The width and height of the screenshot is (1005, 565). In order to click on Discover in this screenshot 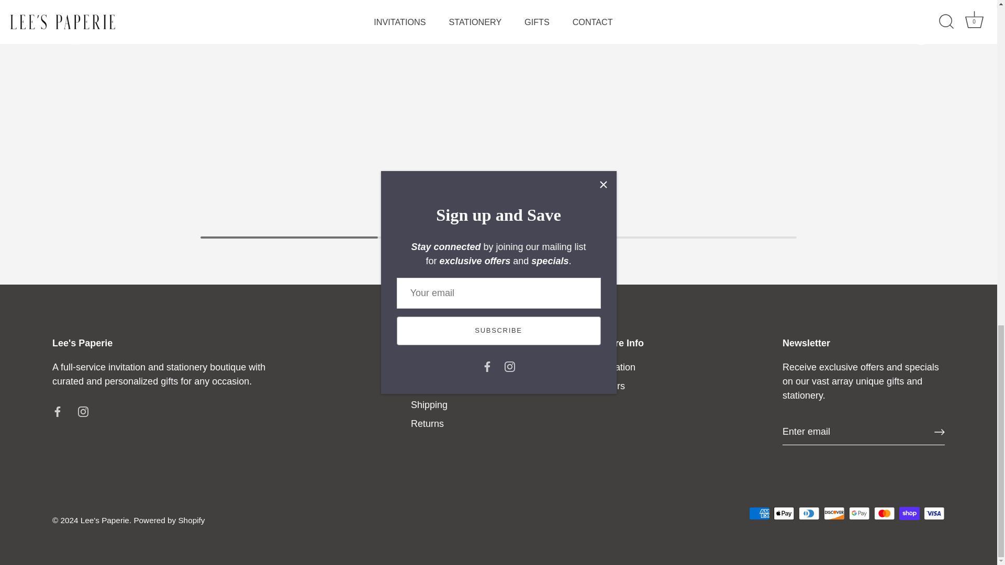, I will do `click(834, 513)`.